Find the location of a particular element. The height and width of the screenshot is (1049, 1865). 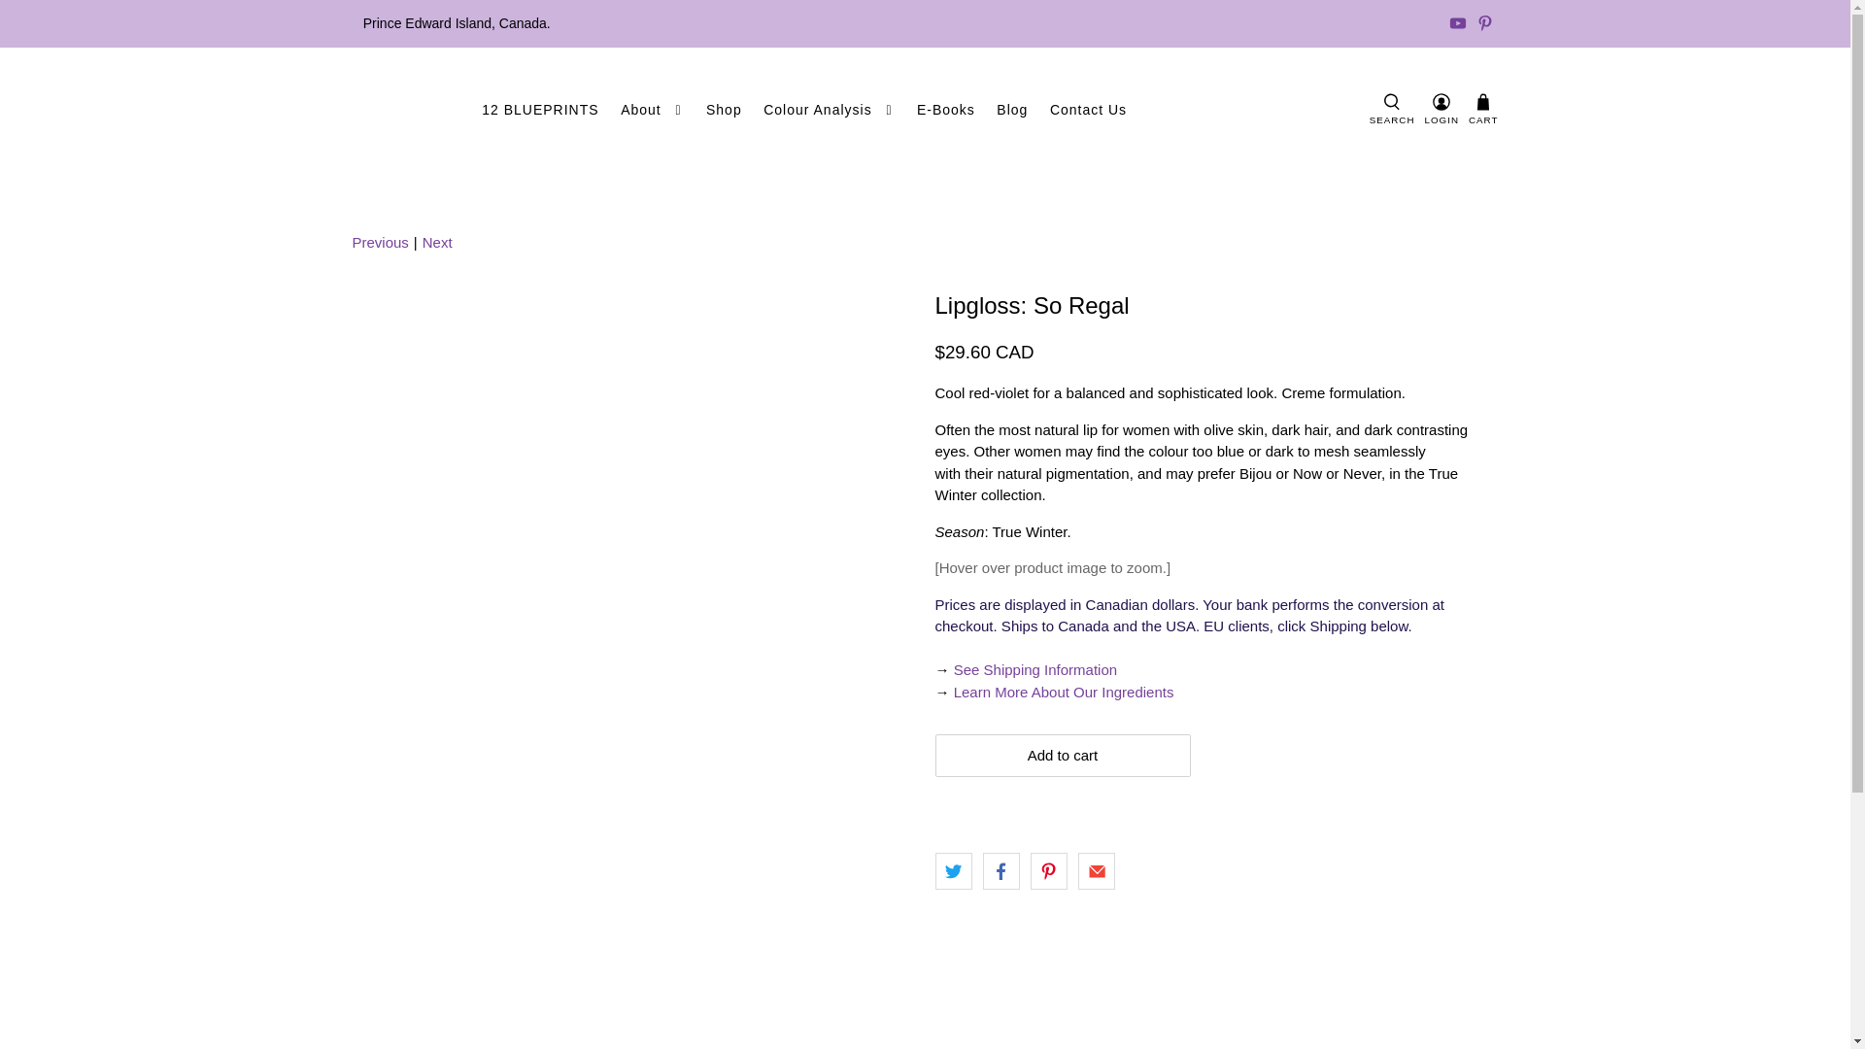

Ingredients is located at coordinates (1064, 692).